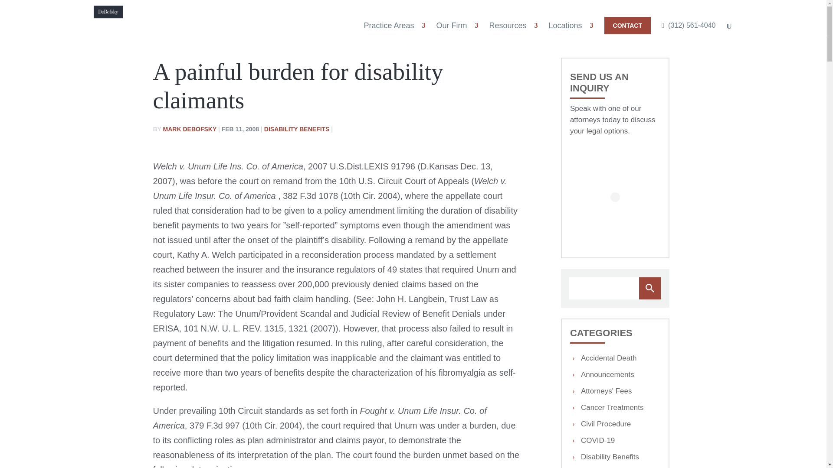 The width and height of the screenshot is (833, 468). Describe the element at coordinates (190, 129) in the screenshot. I see `Posts by Mark Debofsky` at that location.